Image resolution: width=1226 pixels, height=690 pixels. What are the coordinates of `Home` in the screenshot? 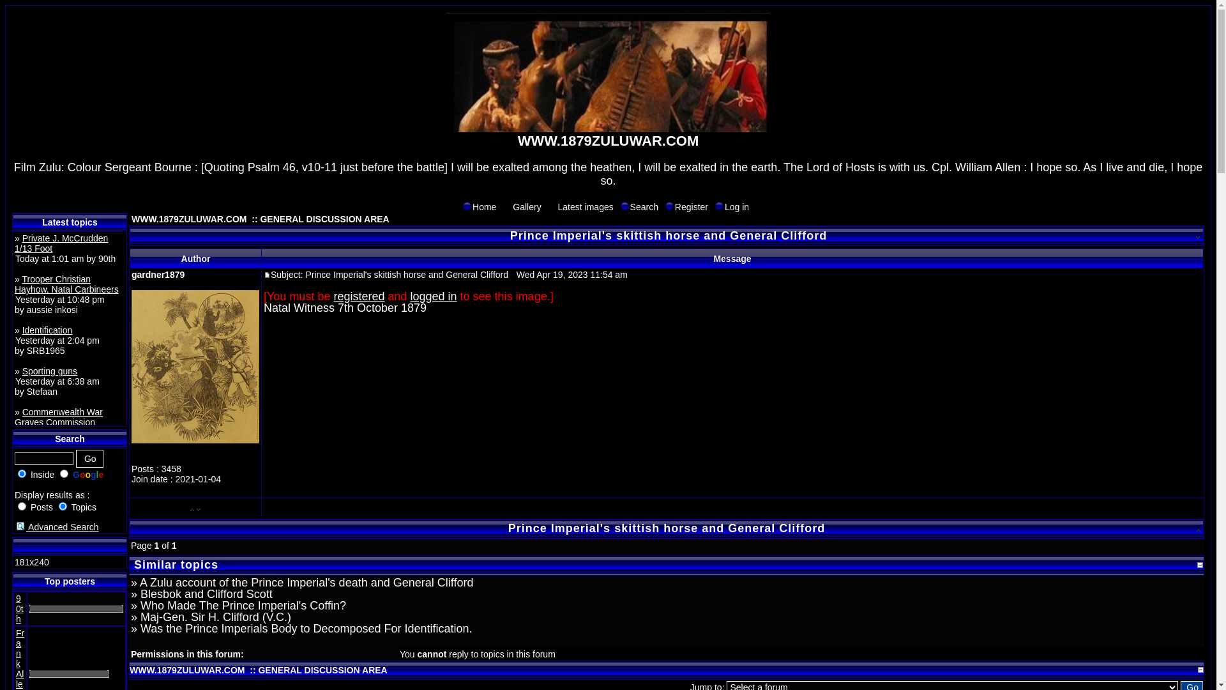 It's located at (467, 206).